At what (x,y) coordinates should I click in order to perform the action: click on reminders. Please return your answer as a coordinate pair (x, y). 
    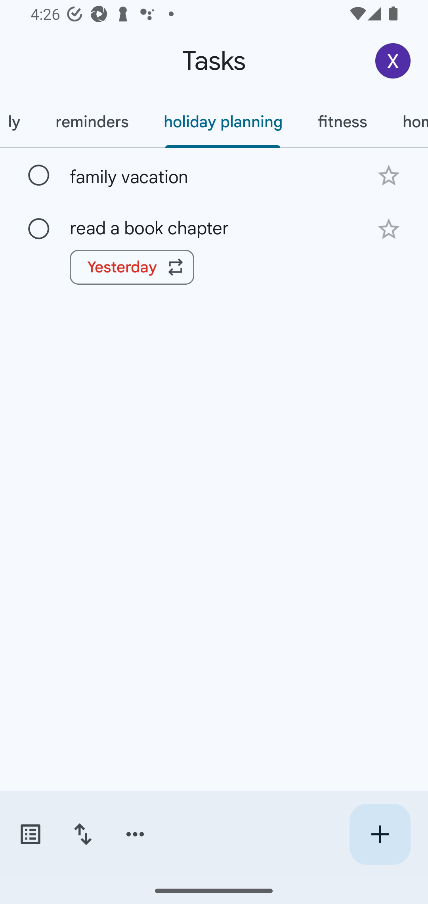
    Looking at the image, I should click on (92, 122).